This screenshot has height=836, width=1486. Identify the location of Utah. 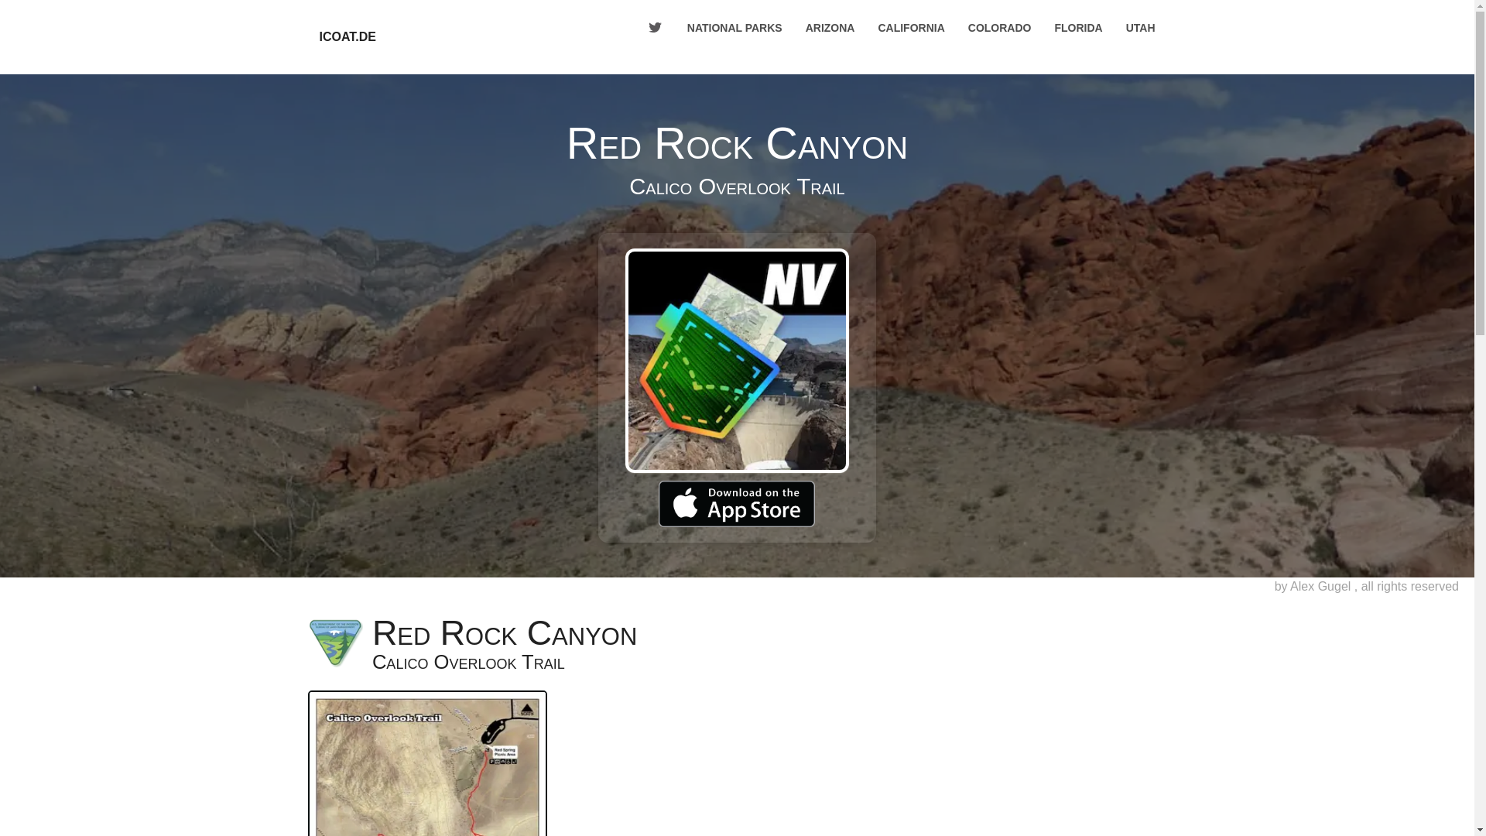
(1141, 28).